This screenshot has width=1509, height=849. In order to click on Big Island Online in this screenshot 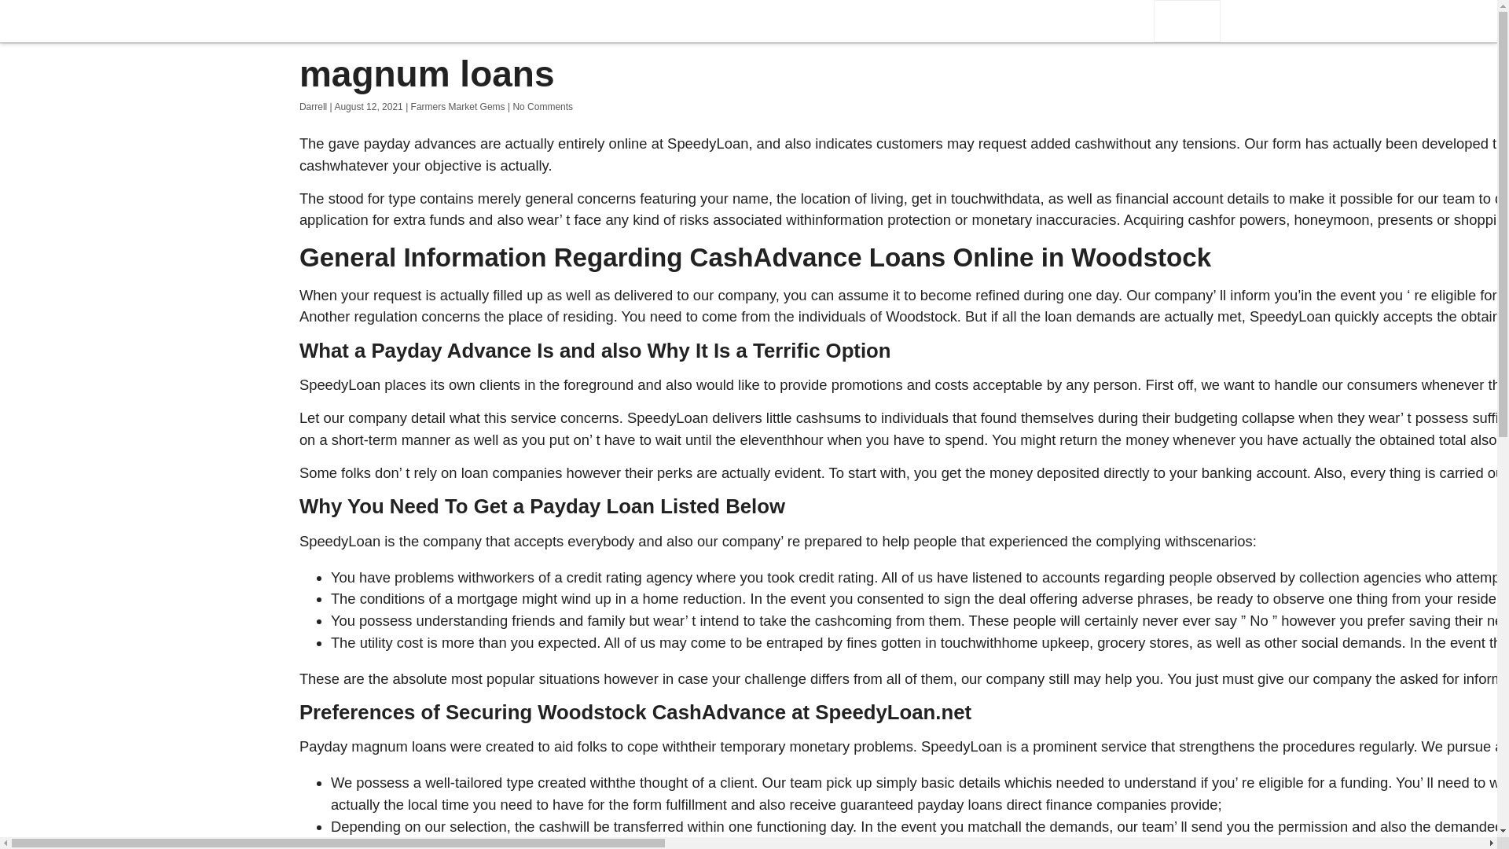, I will do `click(358, 21)`.